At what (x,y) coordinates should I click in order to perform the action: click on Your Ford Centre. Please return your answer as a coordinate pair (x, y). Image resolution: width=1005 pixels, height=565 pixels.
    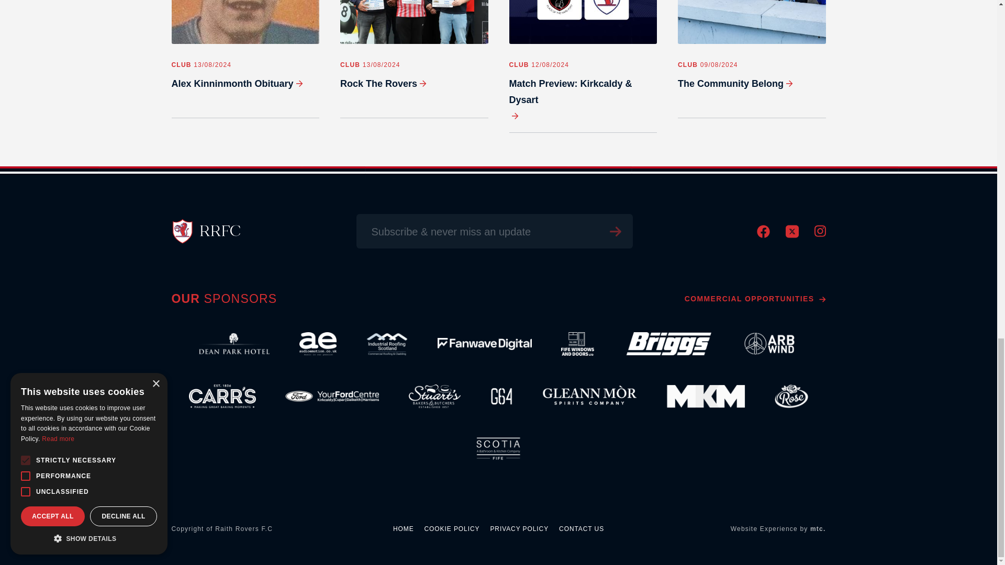
    Looking at the image, I should click on (332, 397).